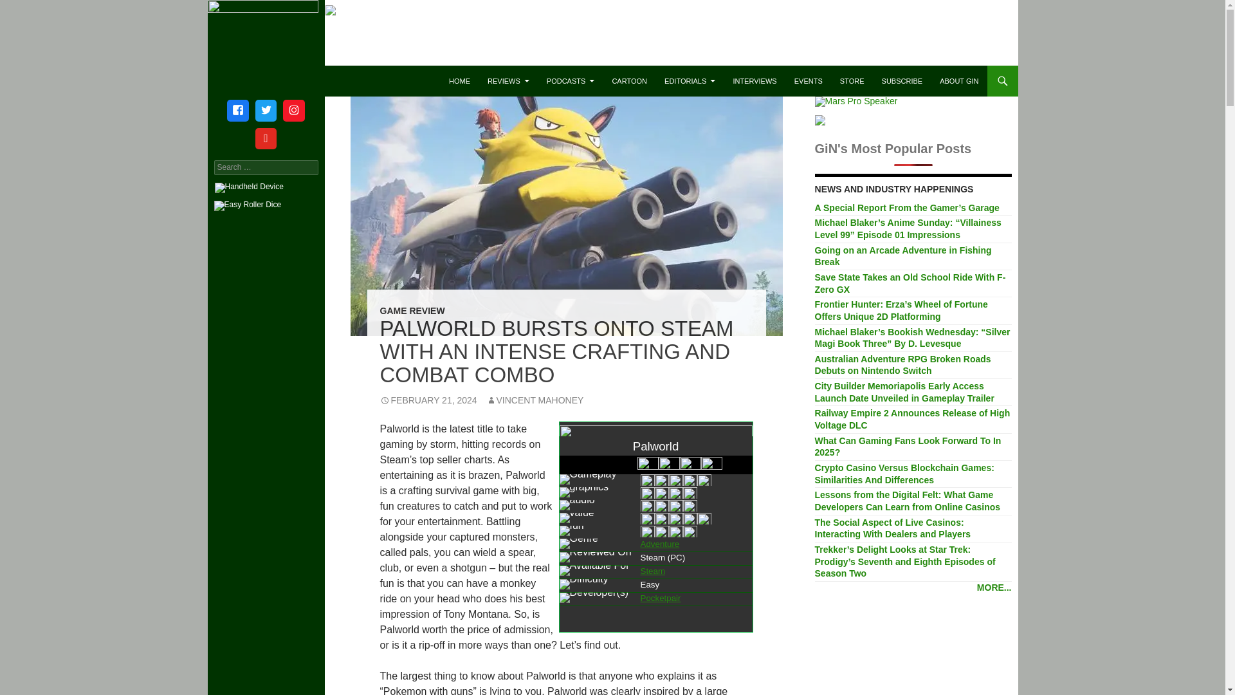 Image resolution: width=1235 pixels, height=695 pixels. What do you see at coordinates (902, 81) in the screenshot?
I see `SUBSCRIBE` at bounding box center [902, 81].